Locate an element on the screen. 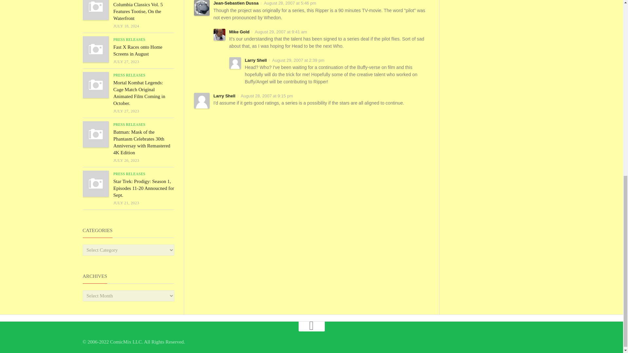 The width and height of the screenshot is (628, 353). August 28, 2007 at 5:46 pm is located at coordinates (290, 3).